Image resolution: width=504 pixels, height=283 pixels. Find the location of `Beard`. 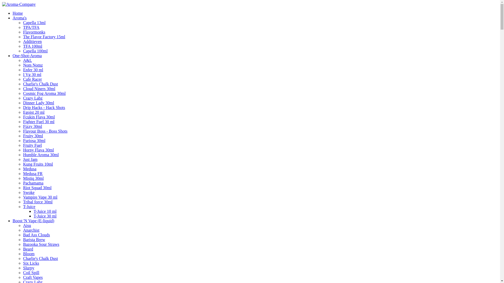

Beard is located at coordinates (28, 249).